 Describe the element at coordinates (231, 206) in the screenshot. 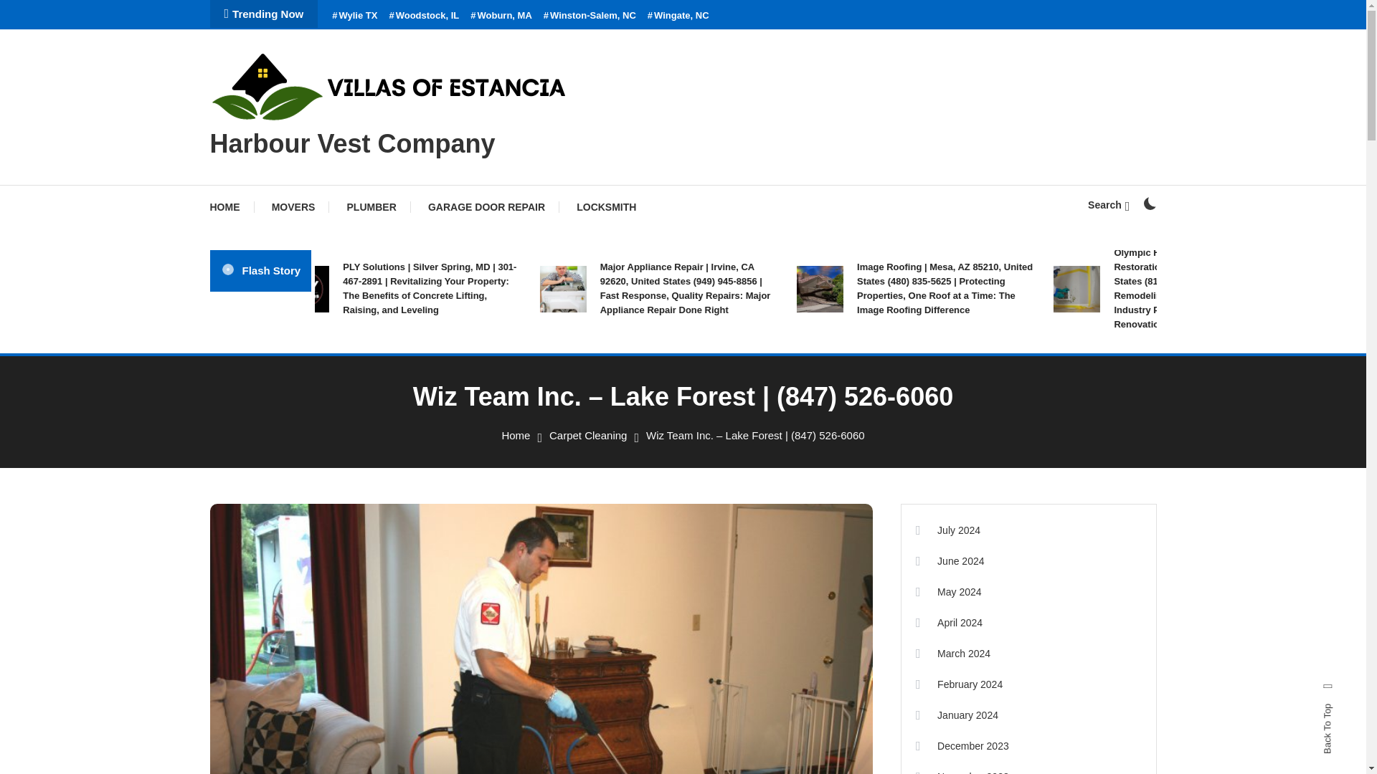

I see `HOME` at that location.